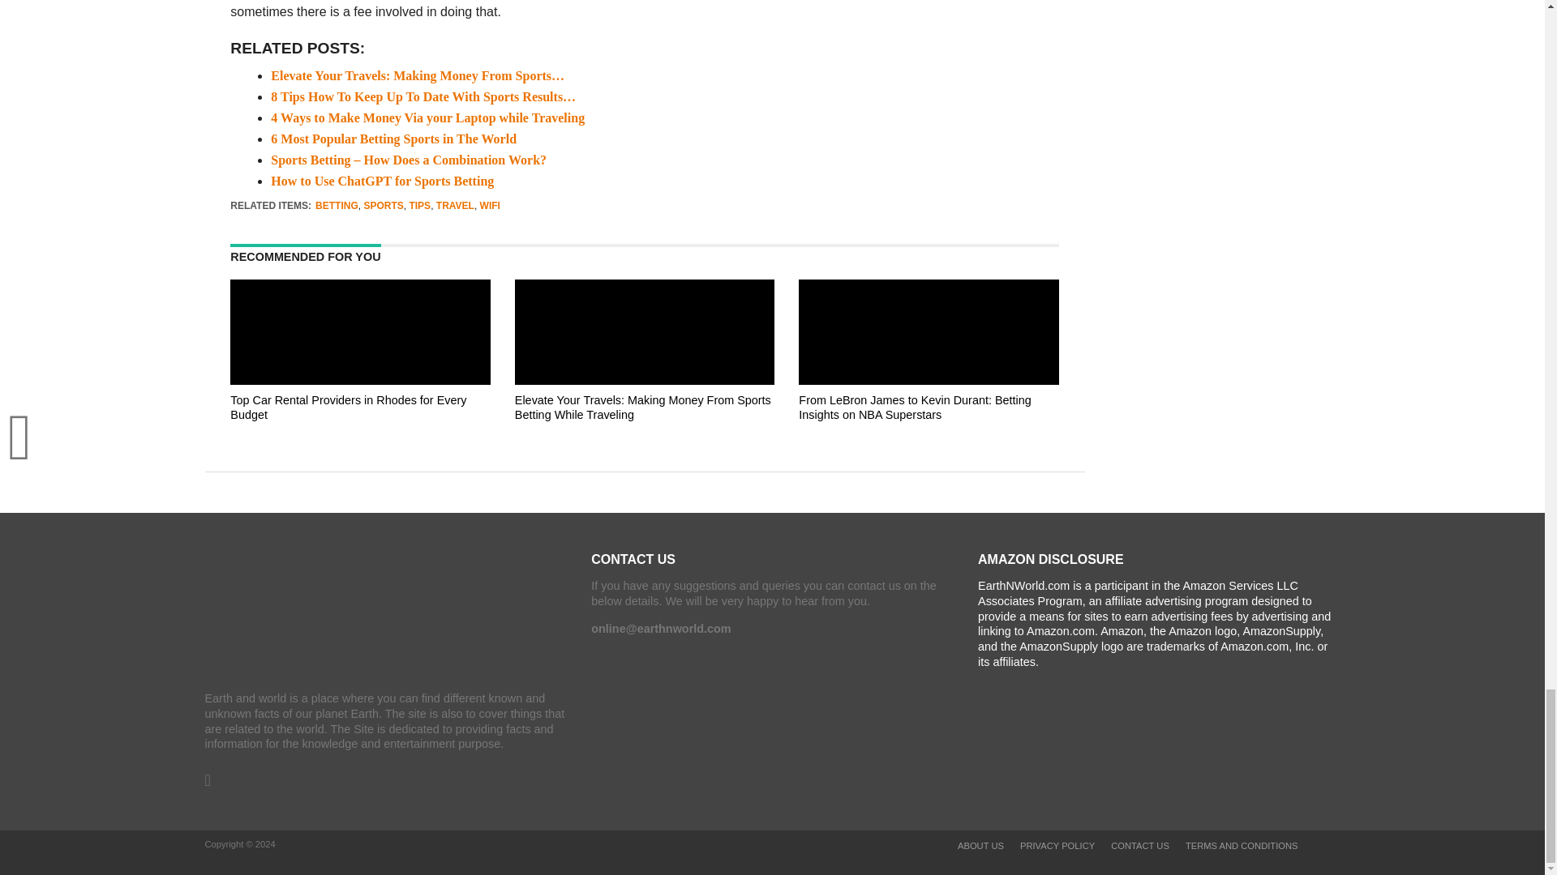 This screenshot has height=875, width=1557. Describe the element at coordinates (360, 430) in the screenshot. I see `Top Car Rental Providers in Rhodes for Every Budget` at that location.